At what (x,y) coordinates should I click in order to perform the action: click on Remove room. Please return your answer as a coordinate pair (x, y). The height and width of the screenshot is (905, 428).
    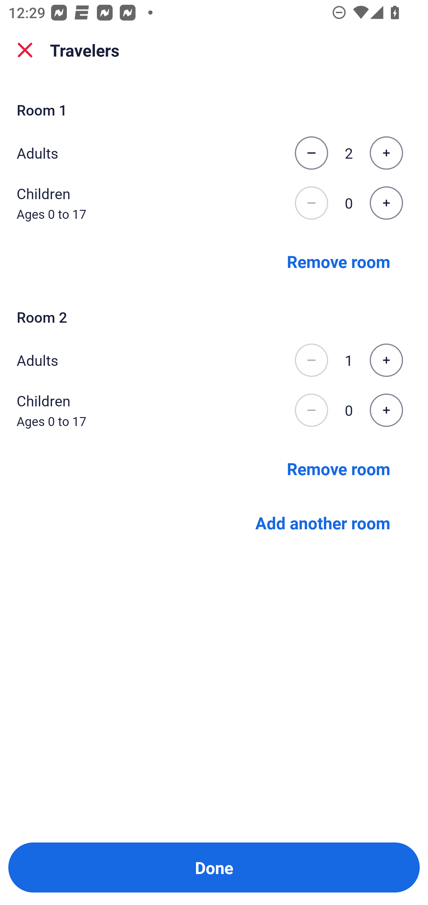
    Looking at the image, I should click on (339, 261).